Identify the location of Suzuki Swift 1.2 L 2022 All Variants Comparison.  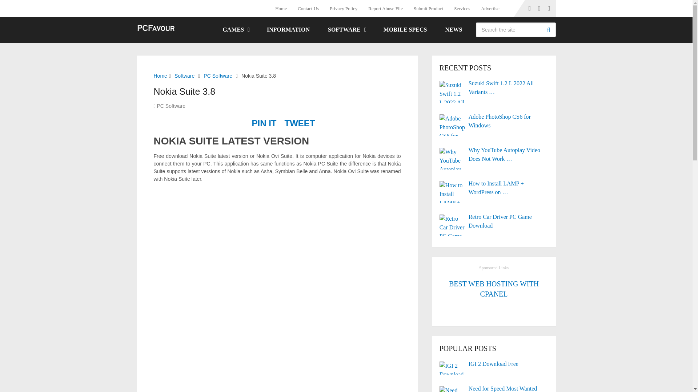
(494, 88).